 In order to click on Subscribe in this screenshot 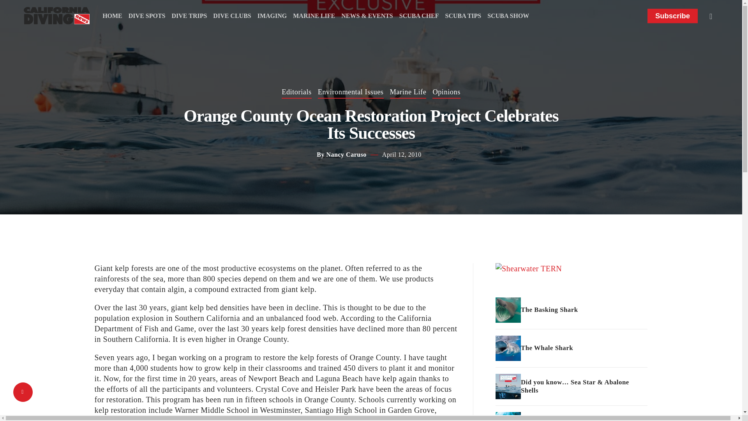, I will do `click(672, 16)`.